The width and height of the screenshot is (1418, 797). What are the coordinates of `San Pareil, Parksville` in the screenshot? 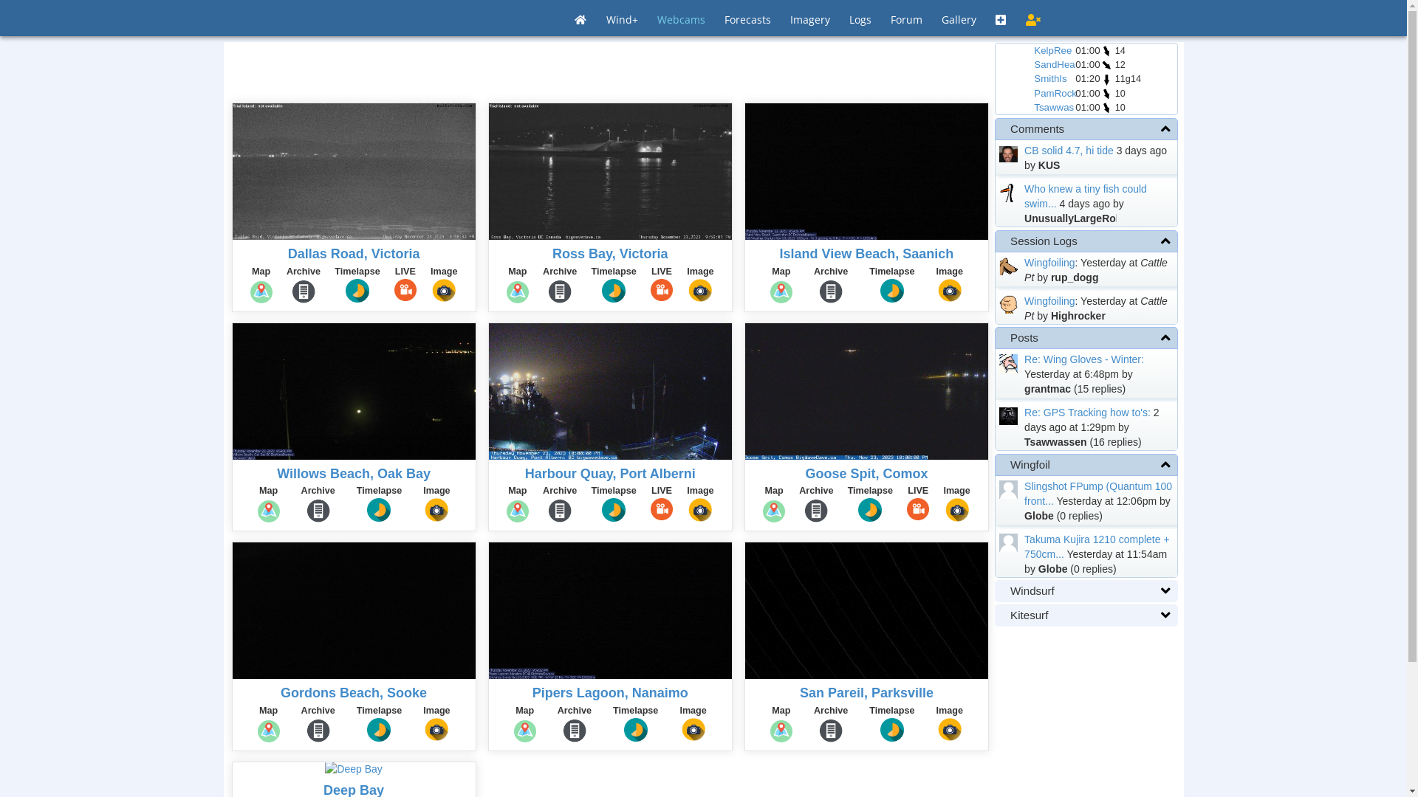 It's located at (867, 693).